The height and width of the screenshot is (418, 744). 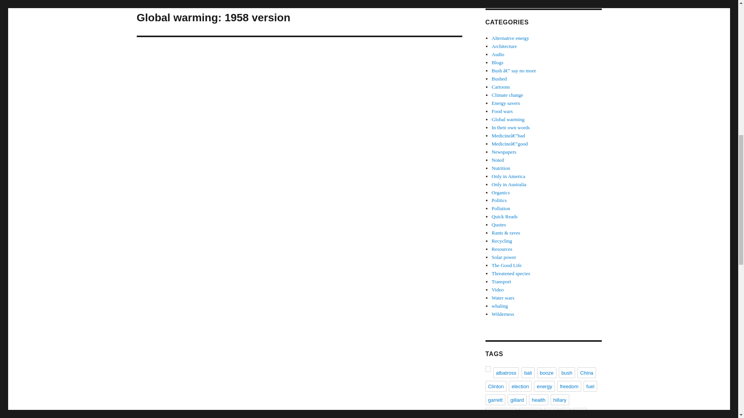 What do you see at coordinates (510, 38) in the screenshot?
I see `Only in Australia` at bounding box center [510, 38].